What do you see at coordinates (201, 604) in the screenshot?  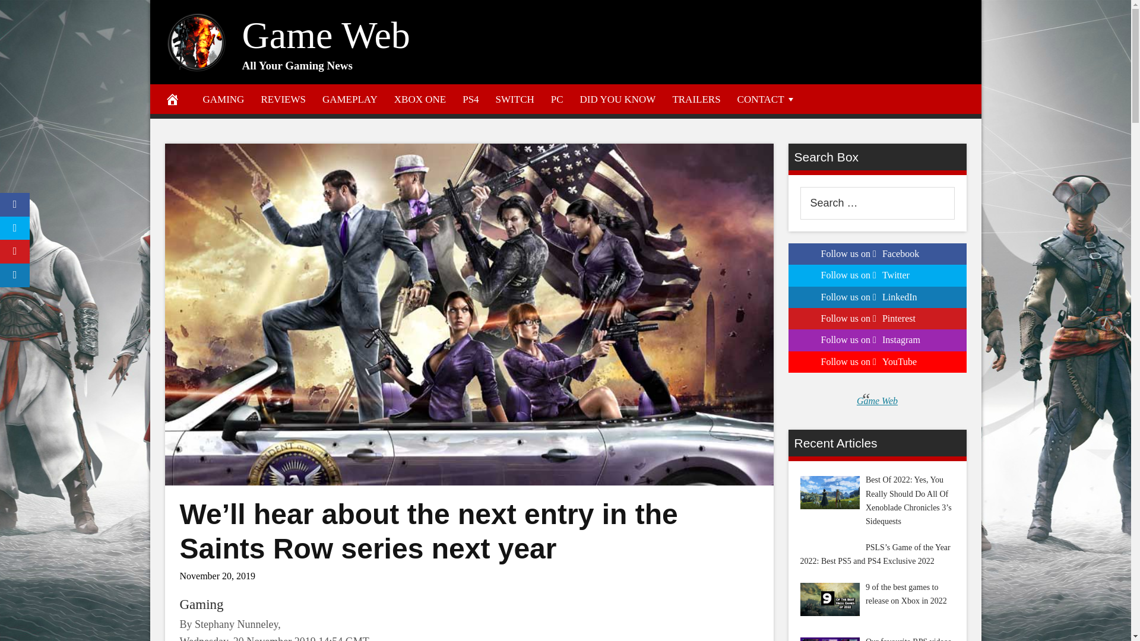 I see `Gaming` at bounding box center [201, 604].